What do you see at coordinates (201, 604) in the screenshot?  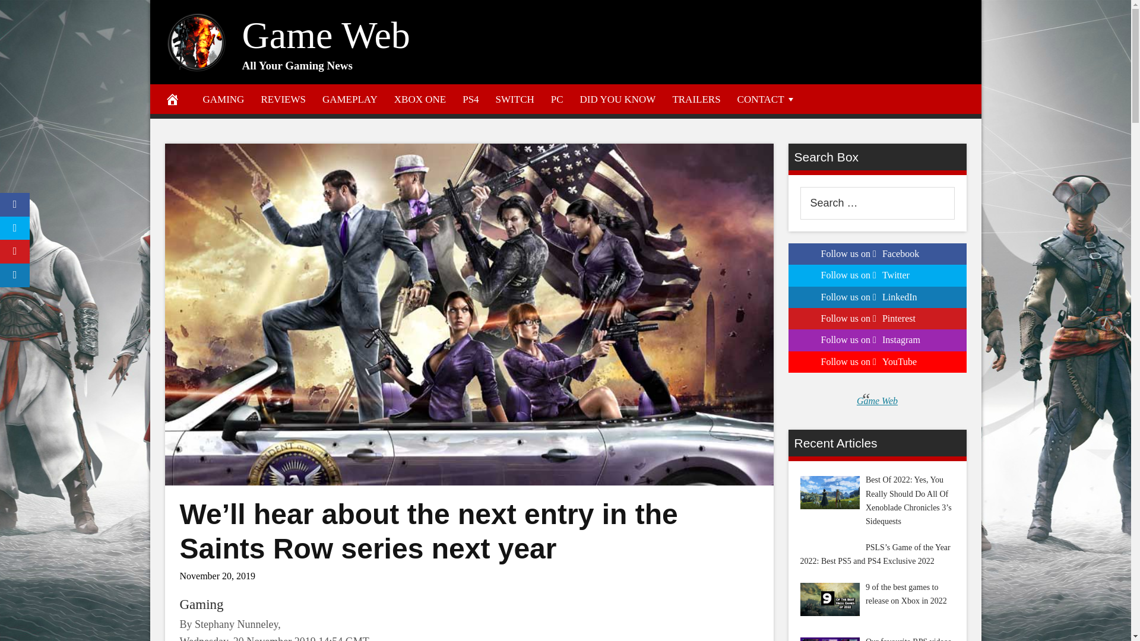 I see `Gaming` at bounding box center [201, 604].